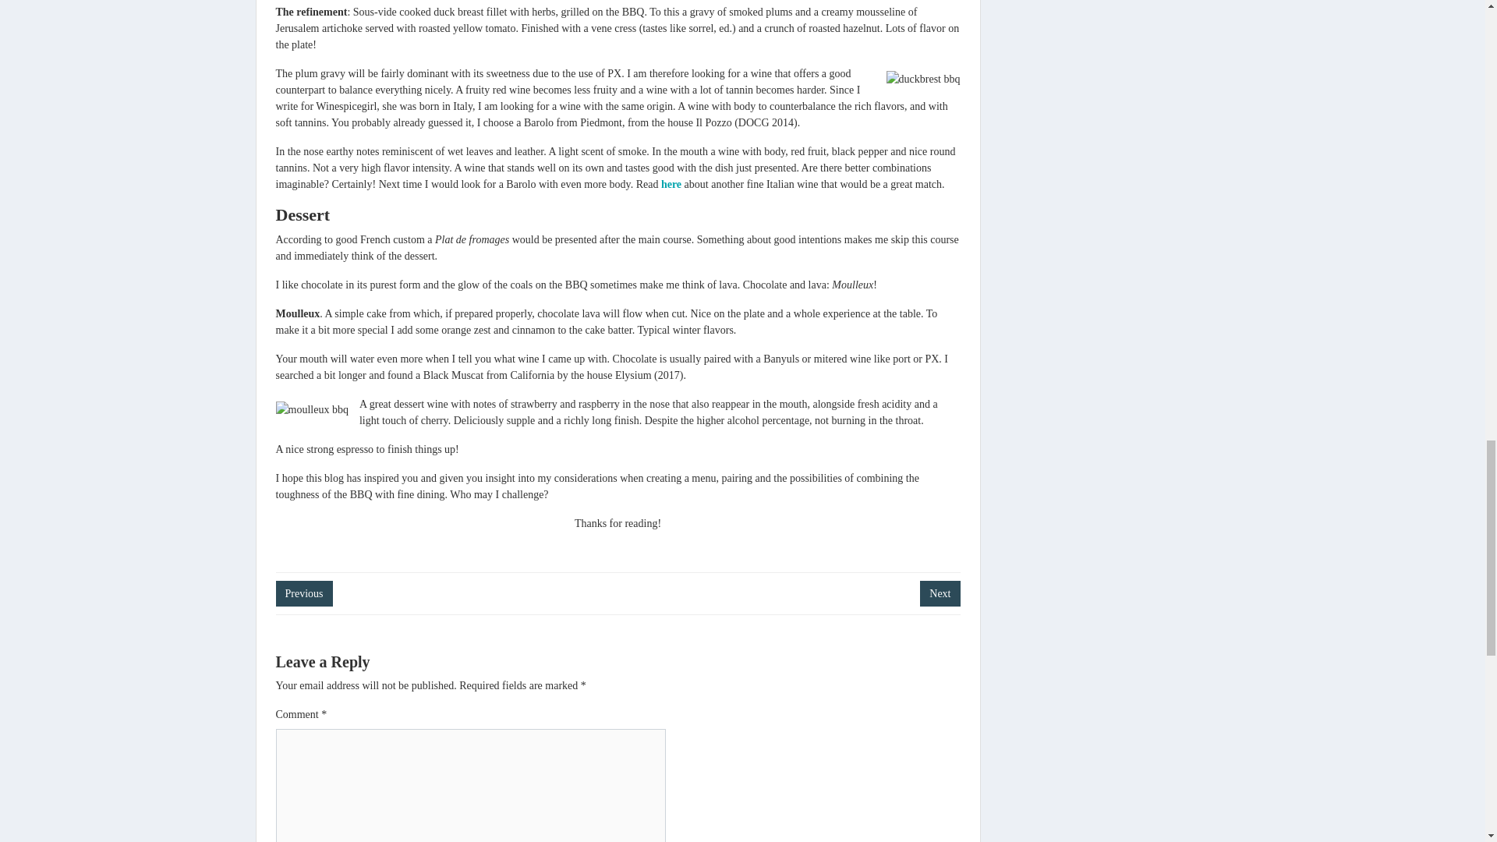 Image resolution: width=1497 pixels, height=842 pixels. Describe the element at coordinates (304, 593) in the screenshot. I see `Previous` at that location.